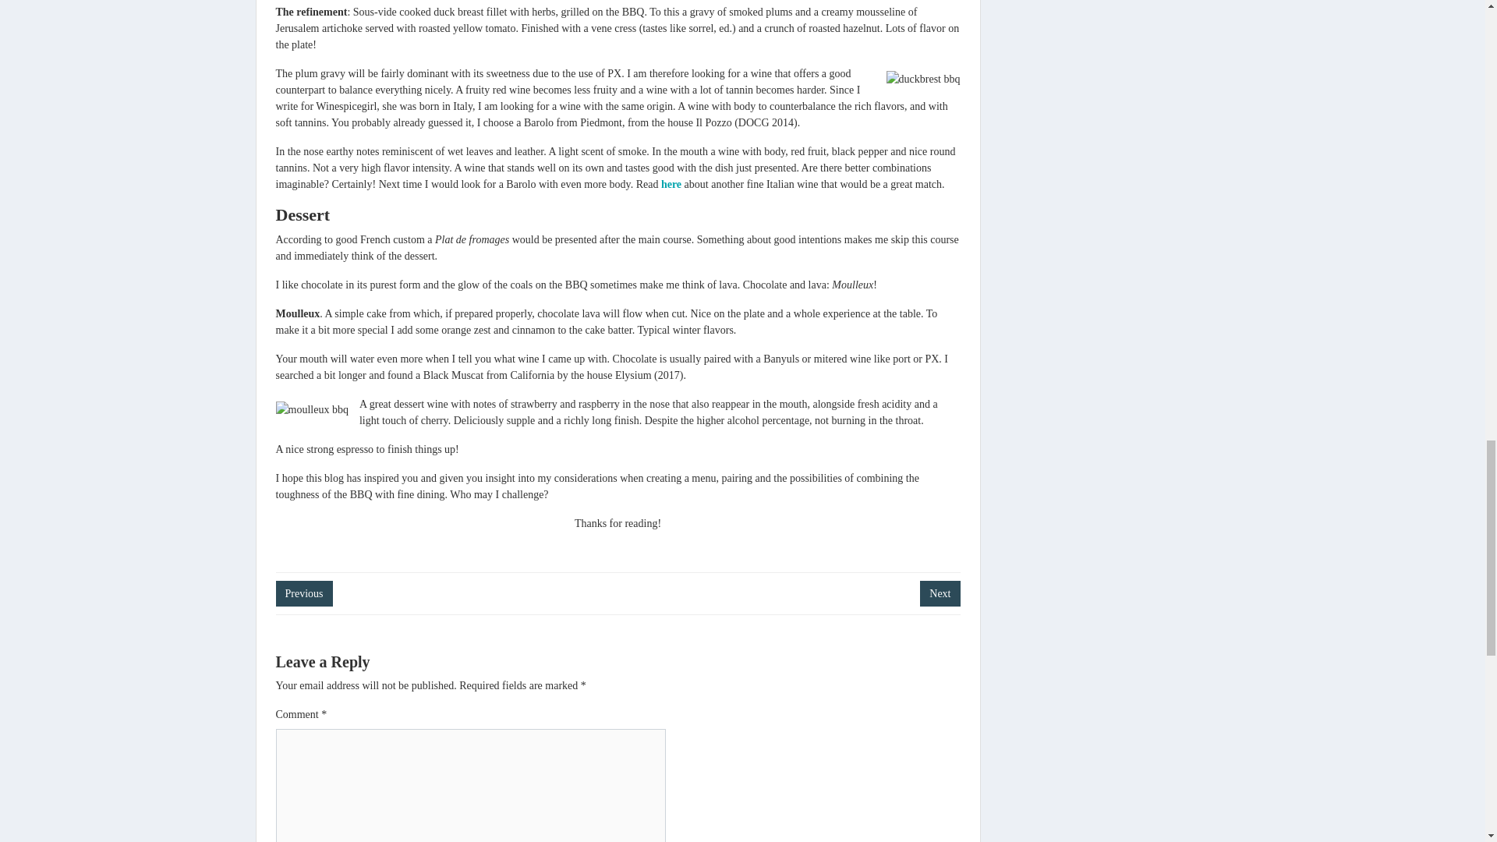 Image resolution: width=1497 pixels, height=842 pixels. Describe the element at coordinates (304, 593) in the screenshot. I see `Previous` at that location.